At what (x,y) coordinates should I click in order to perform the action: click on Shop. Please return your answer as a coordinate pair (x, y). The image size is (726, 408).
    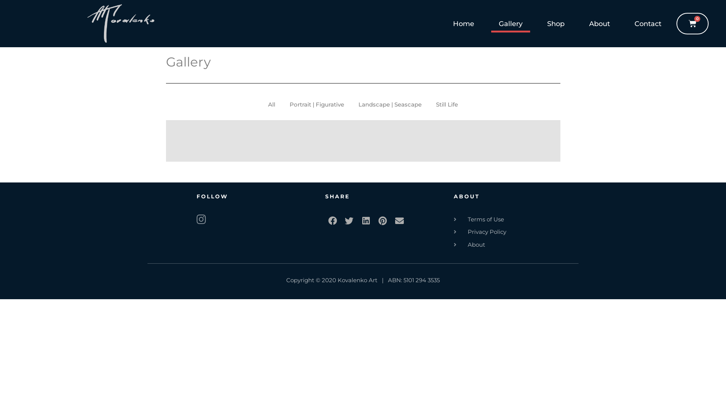
    Looking at the image, I should click on (556, 24).